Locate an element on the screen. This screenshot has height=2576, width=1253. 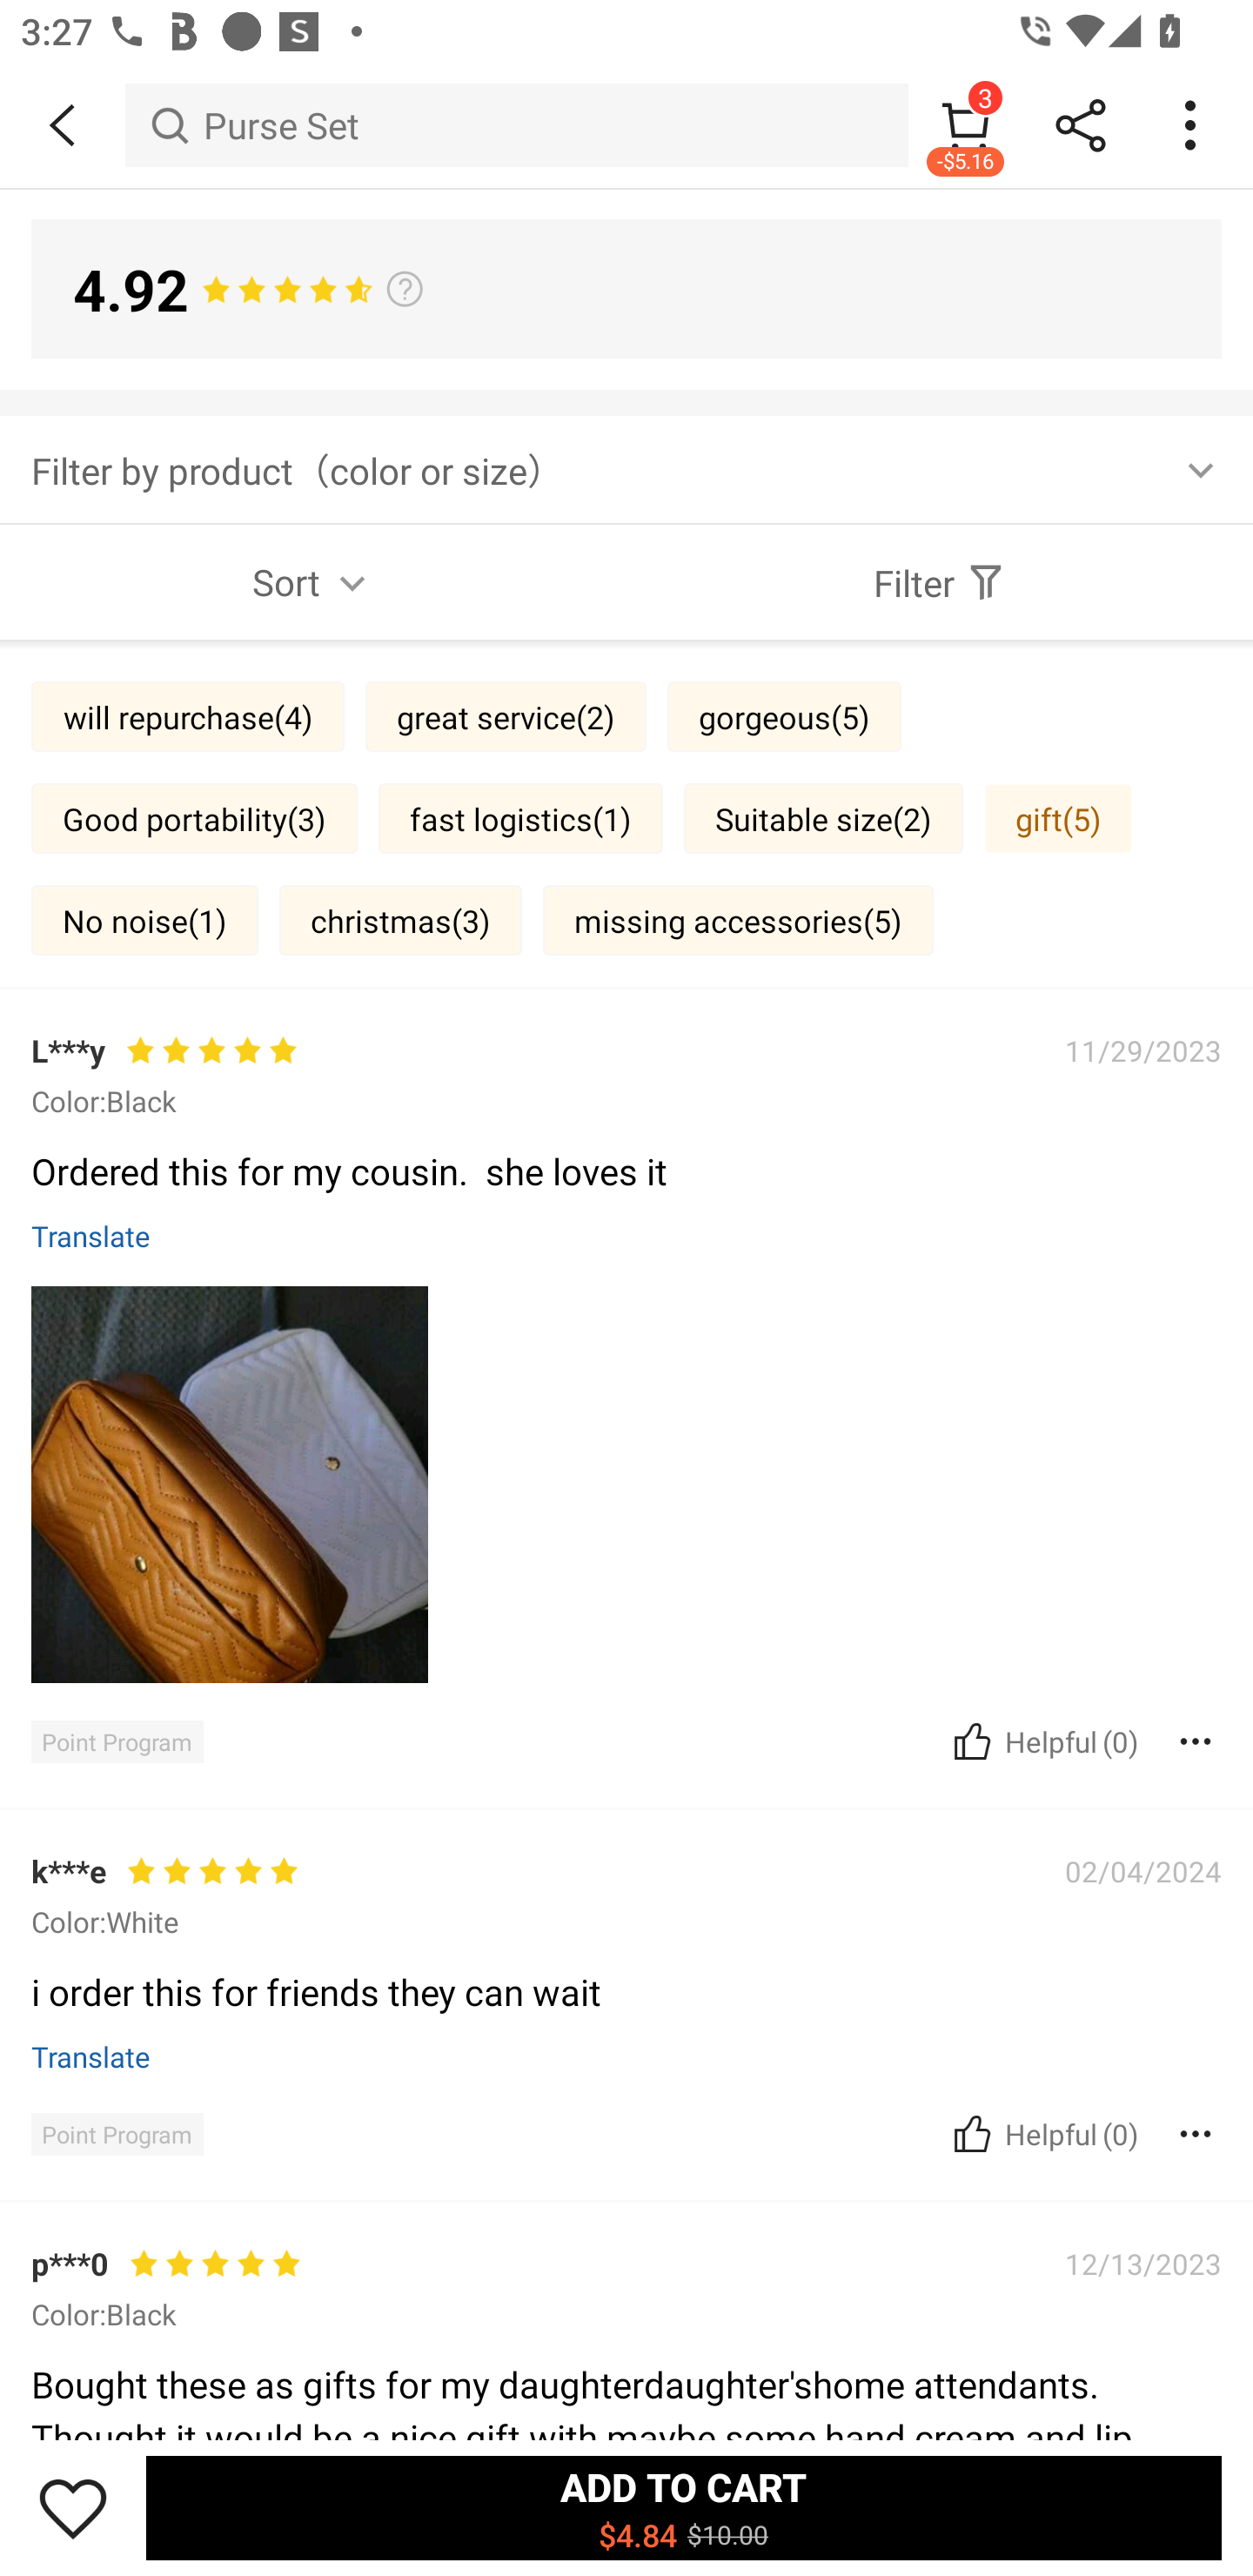
Save is located at coordinates (73, 2507).